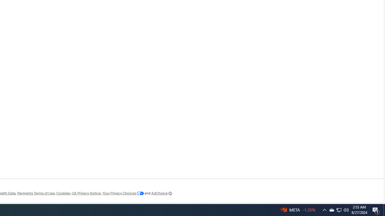  I want to click on CA Privacy Notice, so click(86, 193).